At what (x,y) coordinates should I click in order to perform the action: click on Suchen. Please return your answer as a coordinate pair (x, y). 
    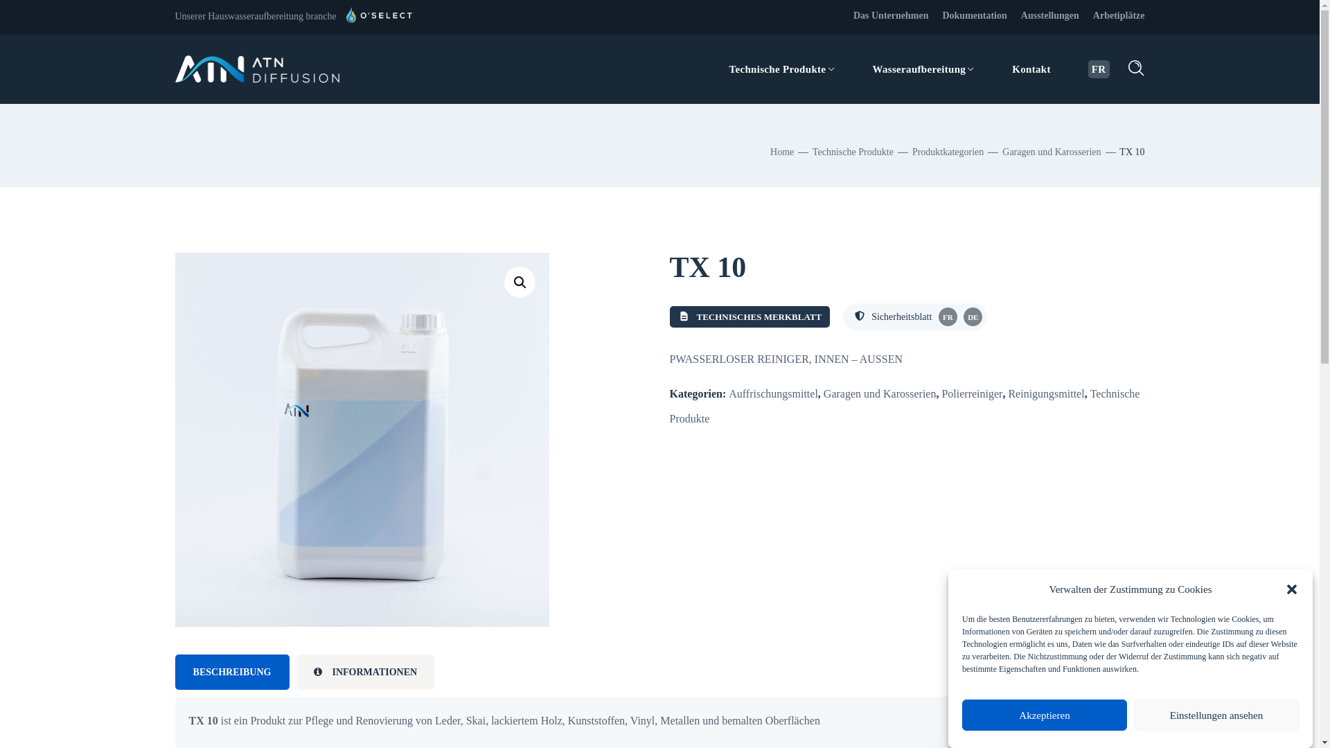
    Looking at the image, I should click on (1095, 40).